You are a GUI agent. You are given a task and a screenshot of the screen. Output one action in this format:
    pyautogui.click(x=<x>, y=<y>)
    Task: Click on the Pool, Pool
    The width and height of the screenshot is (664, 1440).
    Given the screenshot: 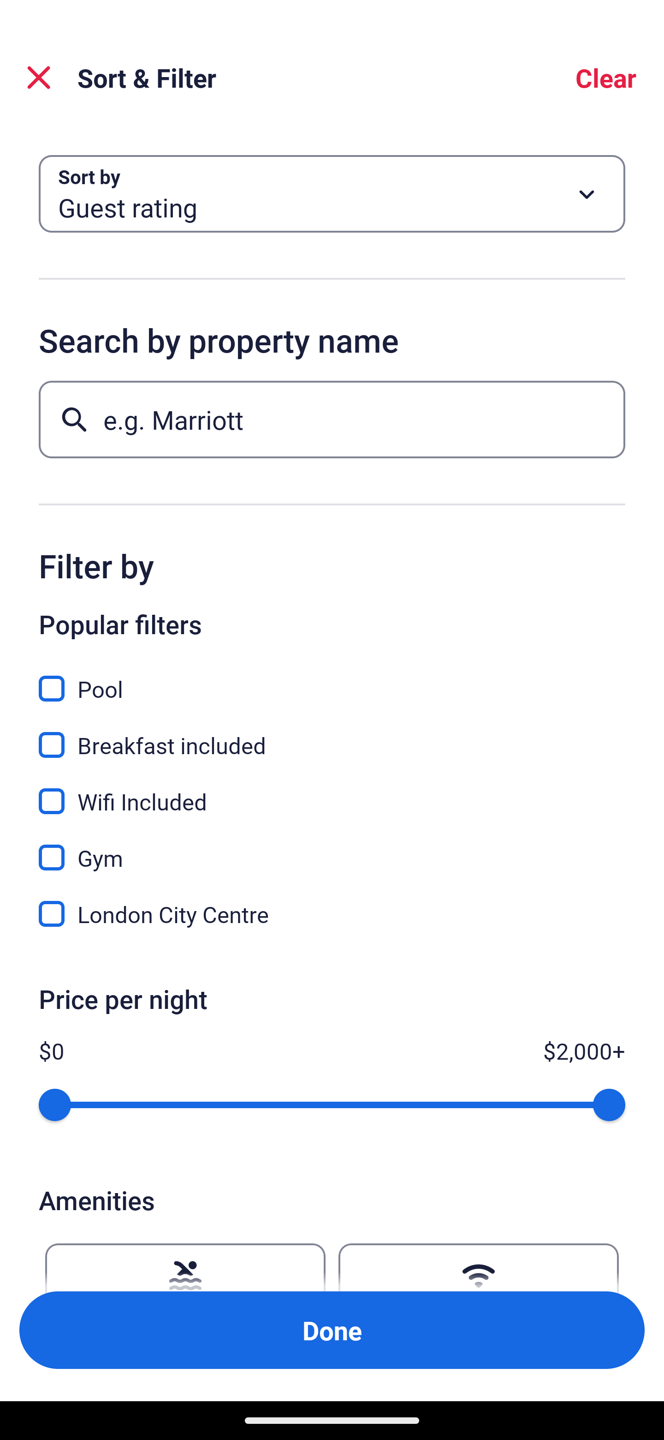 What is the action you would take?
    pyautogui.click(x=332, y=678)
    